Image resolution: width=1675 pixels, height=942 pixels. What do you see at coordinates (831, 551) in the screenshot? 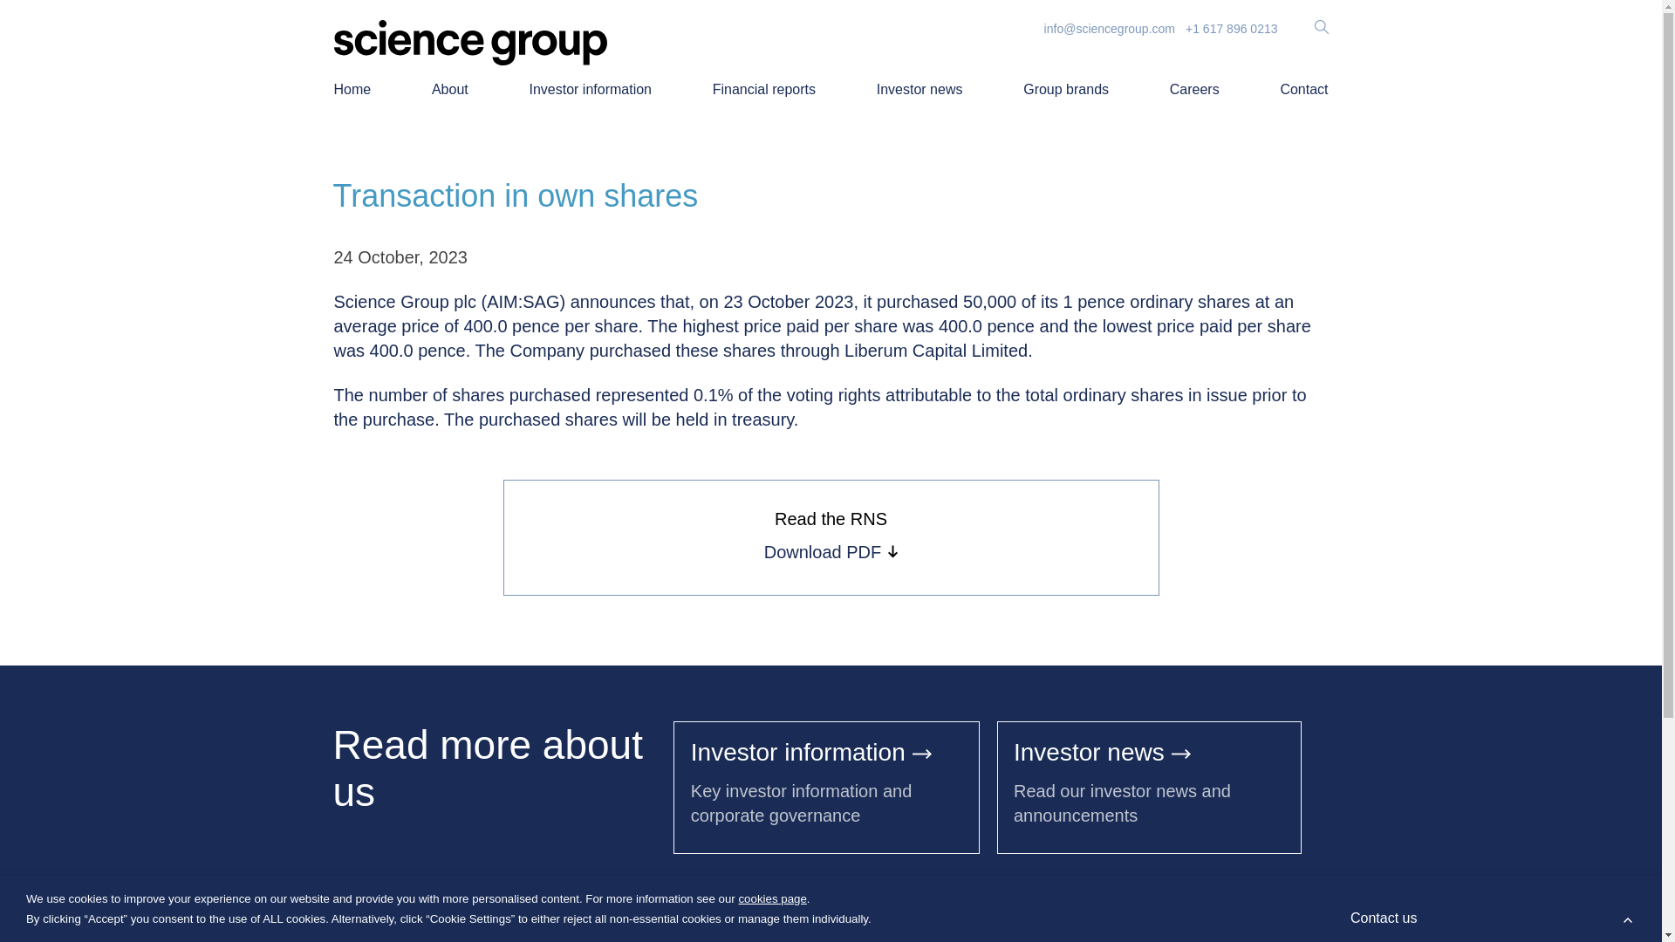
I see `Download PDF` at bounding box center [831, 551].